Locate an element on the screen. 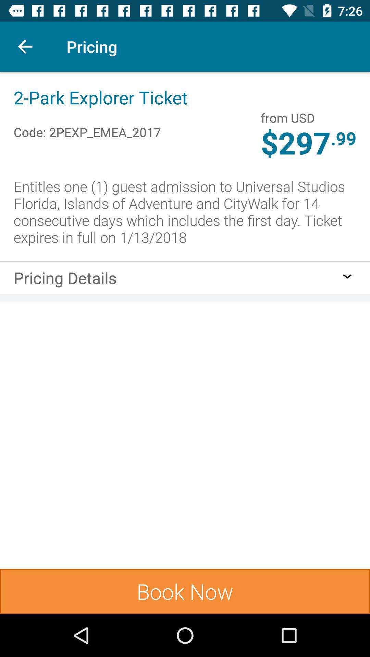  open details is located at coordinates (347, 276).